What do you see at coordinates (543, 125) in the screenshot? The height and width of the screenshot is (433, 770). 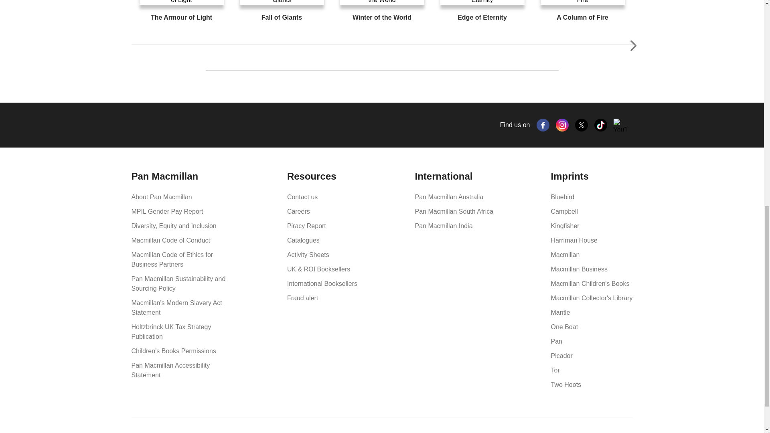 I see `Facebook` at bounding box center [543, 125].